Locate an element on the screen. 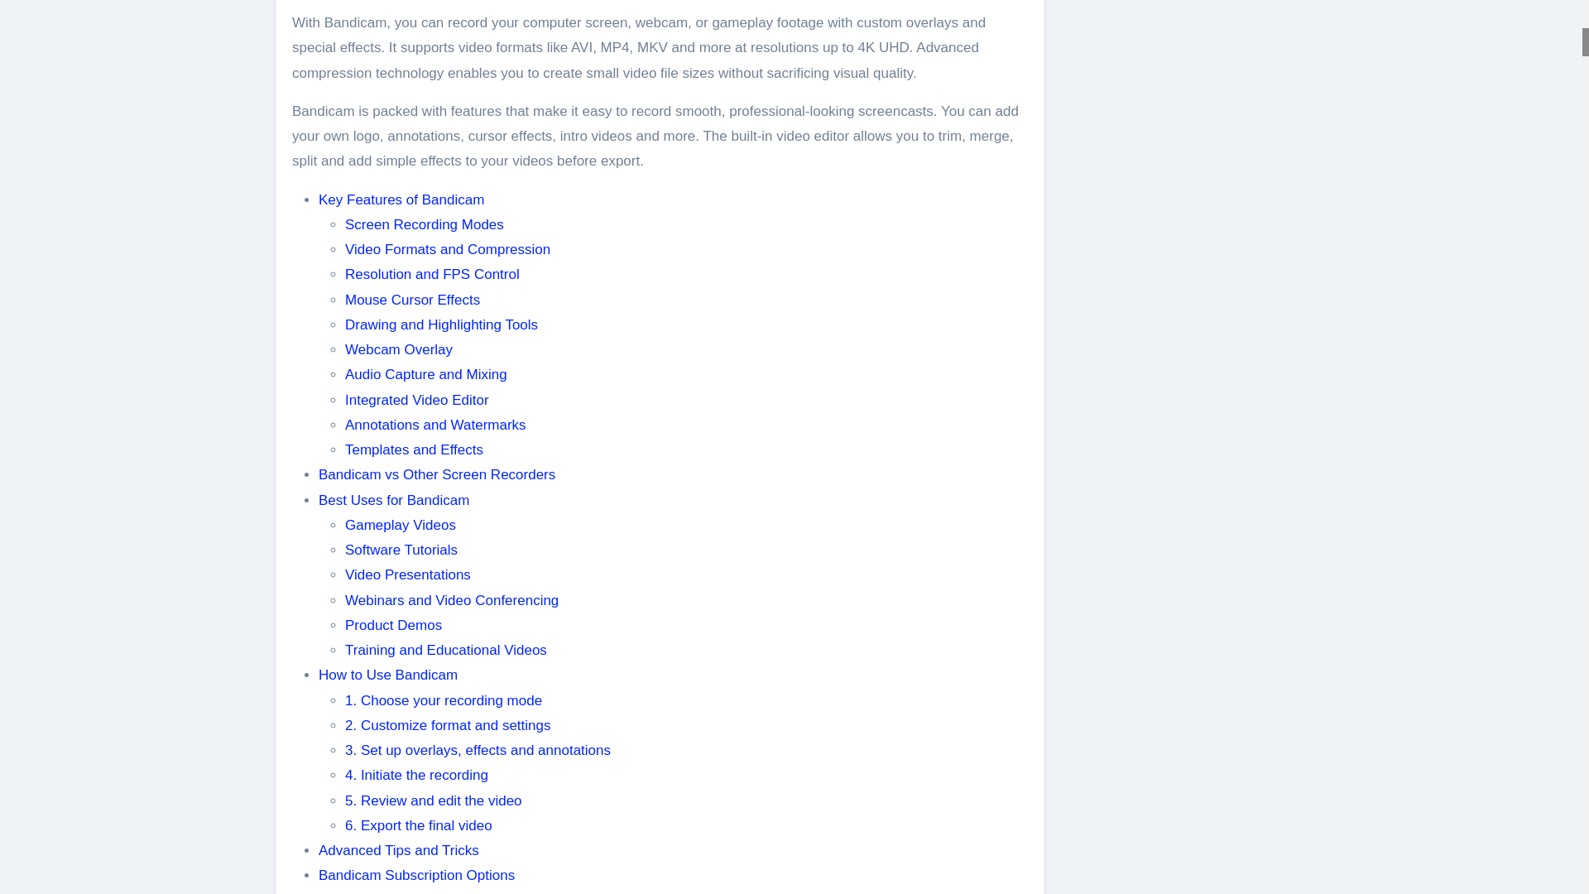 This screenshot has height=894, width=1589. Drawing and Highlighting Tools is located at coordinates (441, 324).